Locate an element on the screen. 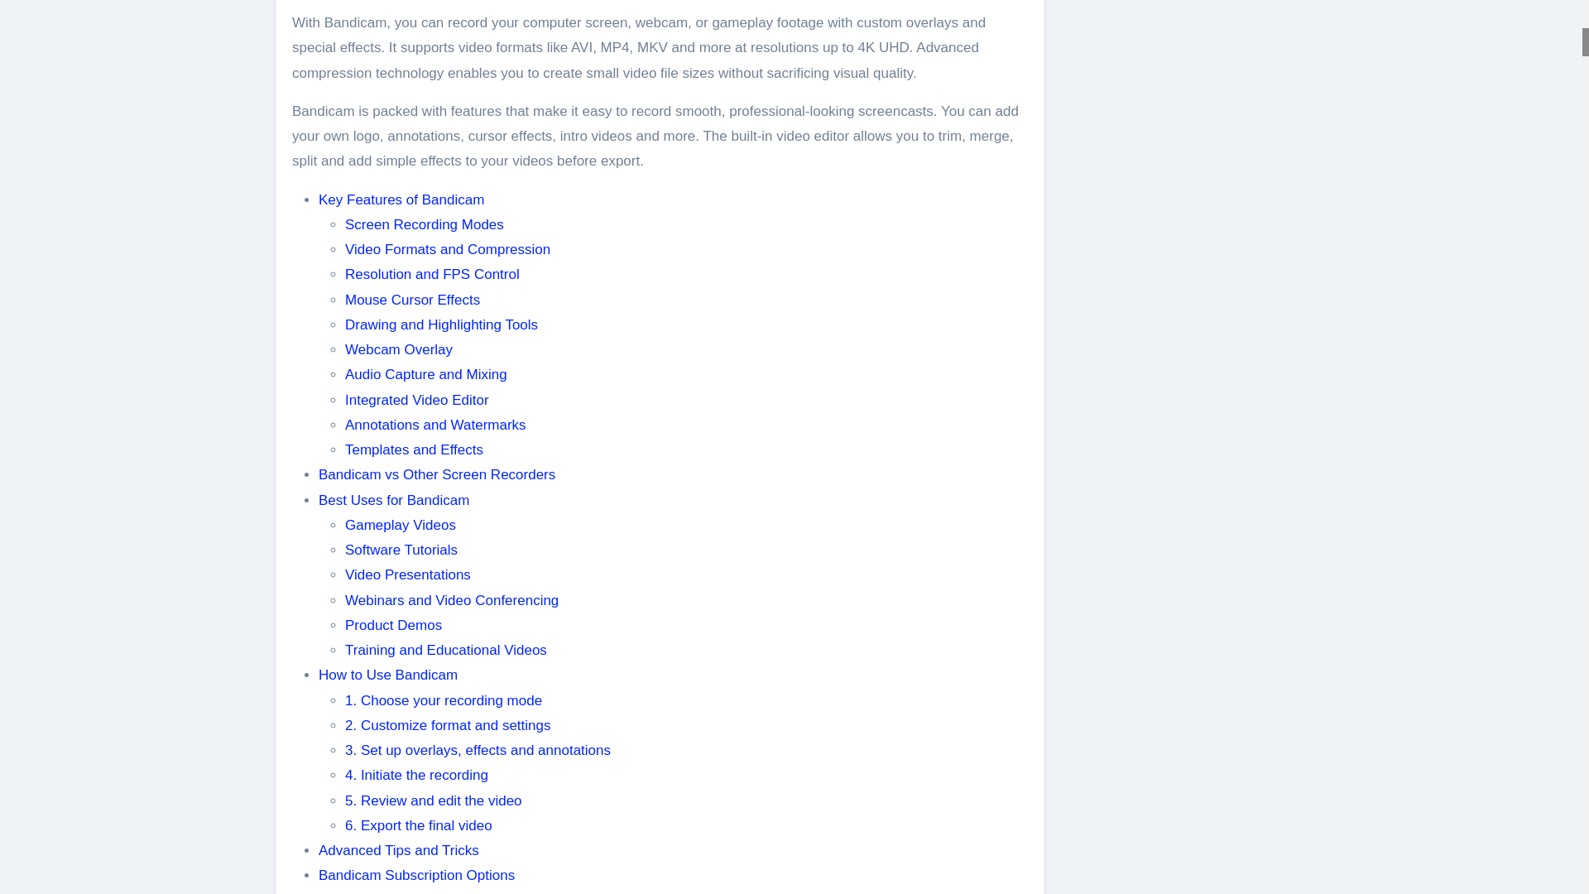 This screenshot has height=894, width=1589. Drawing and Highlighting Tools is located at coordinates (441, 324).